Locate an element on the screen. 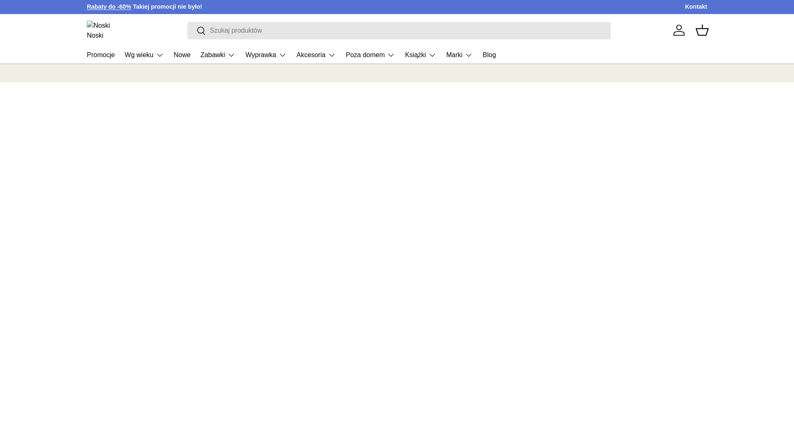 The width and height of the screenshot is (794, 447). Nowe is located at coordinates (182, 55).